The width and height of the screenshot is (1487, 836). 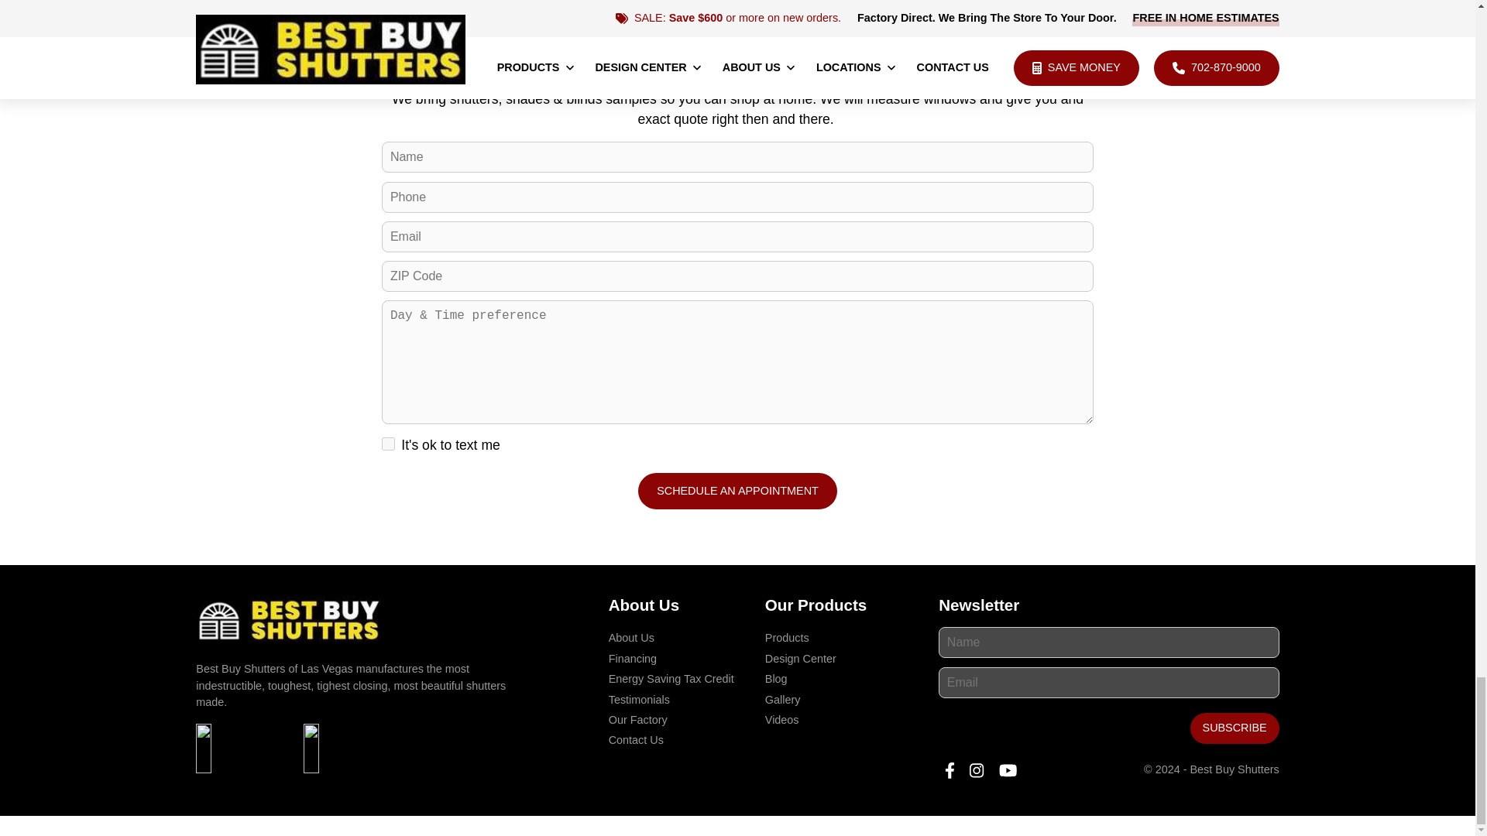 What do you see at coordinates (1008, 771) in the screenshot?
I see `Follow us on Youtube` at bounding box center [1008, 771].